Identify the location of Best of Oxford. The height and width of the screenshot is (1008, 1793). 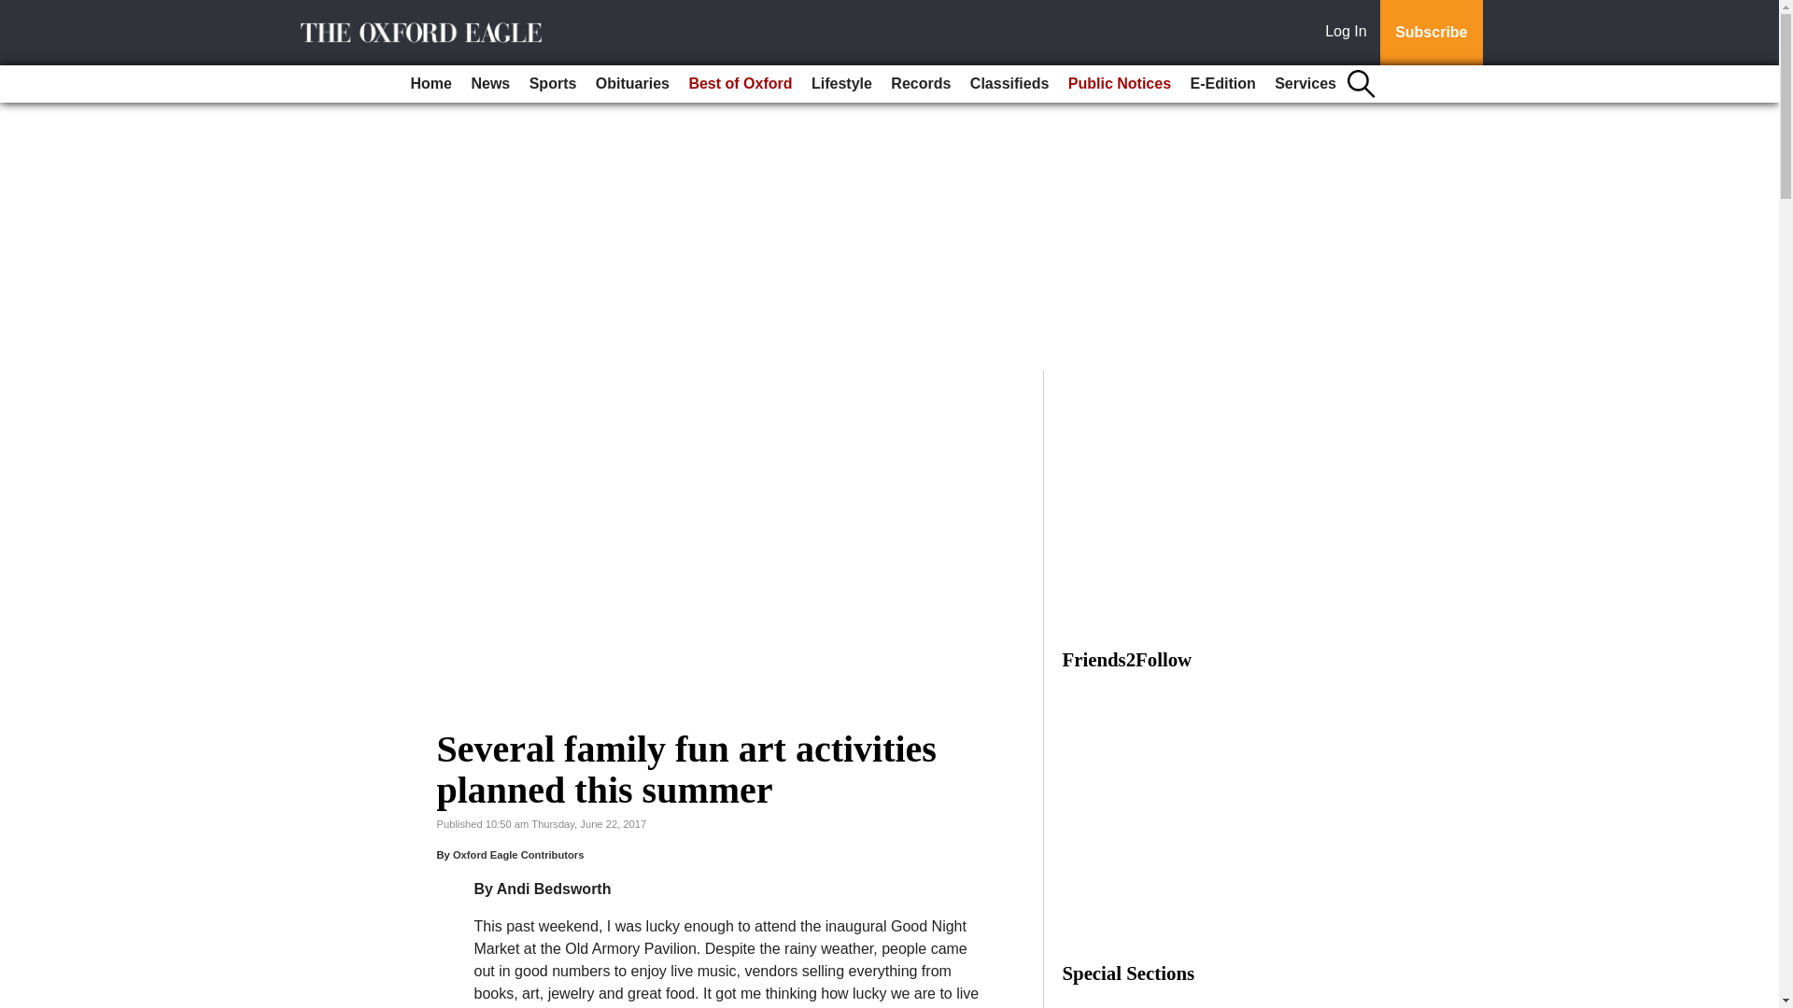
(740, 84).